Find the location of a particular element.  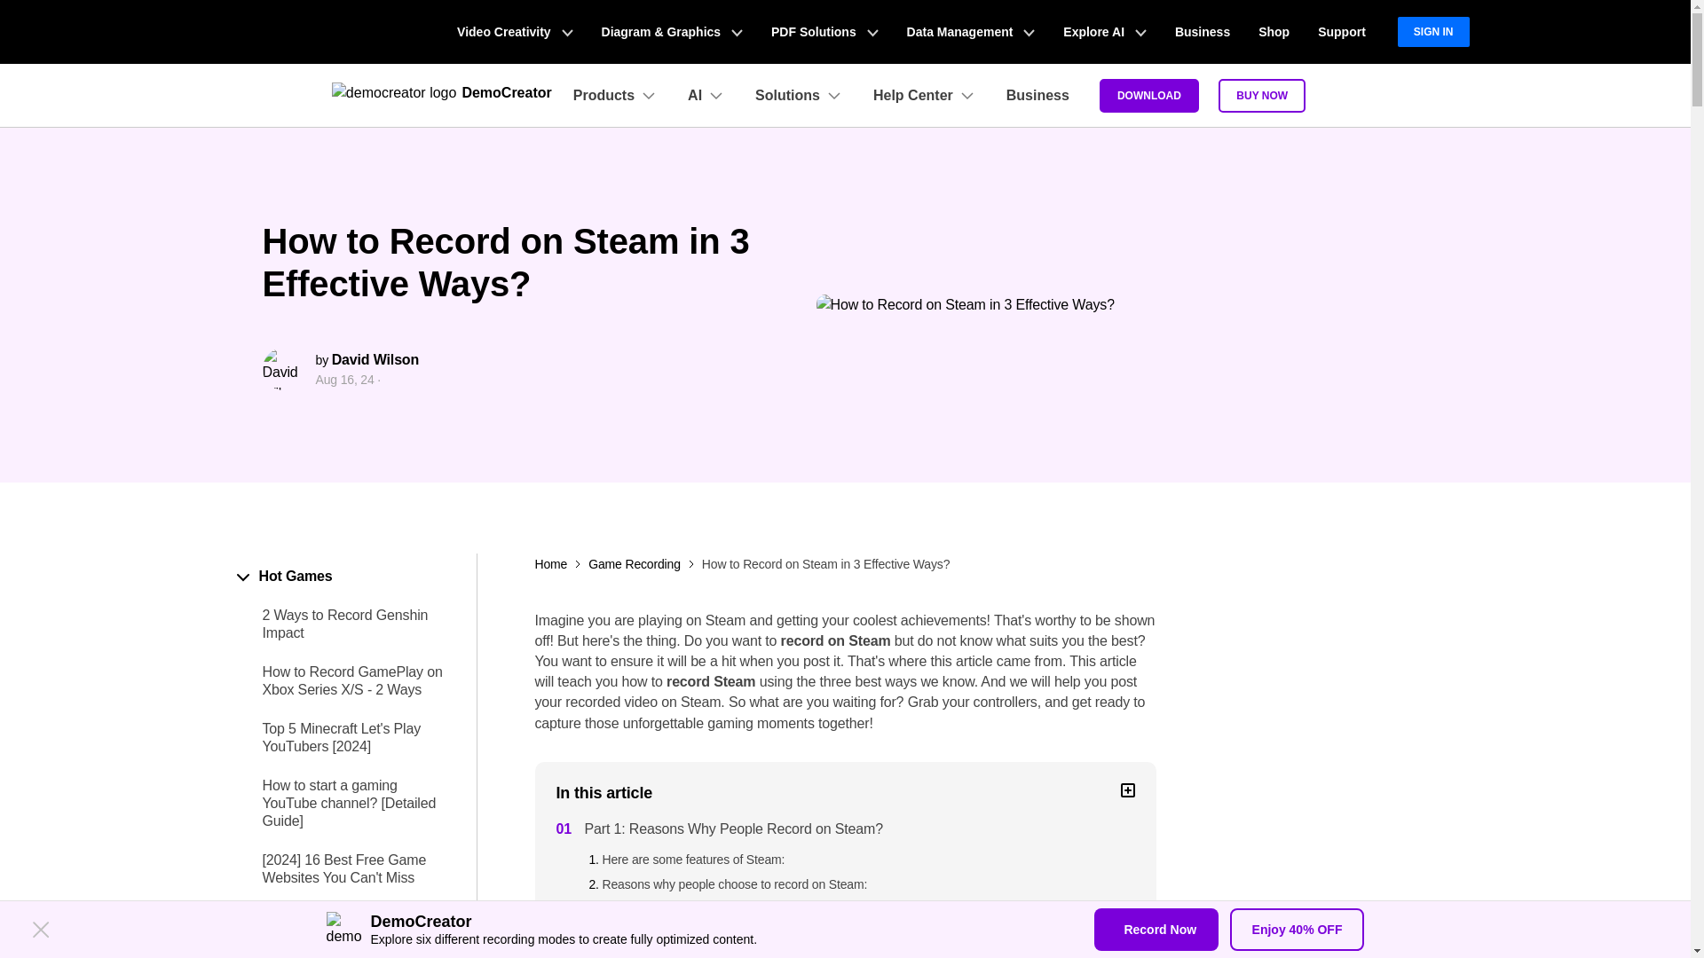

Record Now is located at coordinates (1156, 930).